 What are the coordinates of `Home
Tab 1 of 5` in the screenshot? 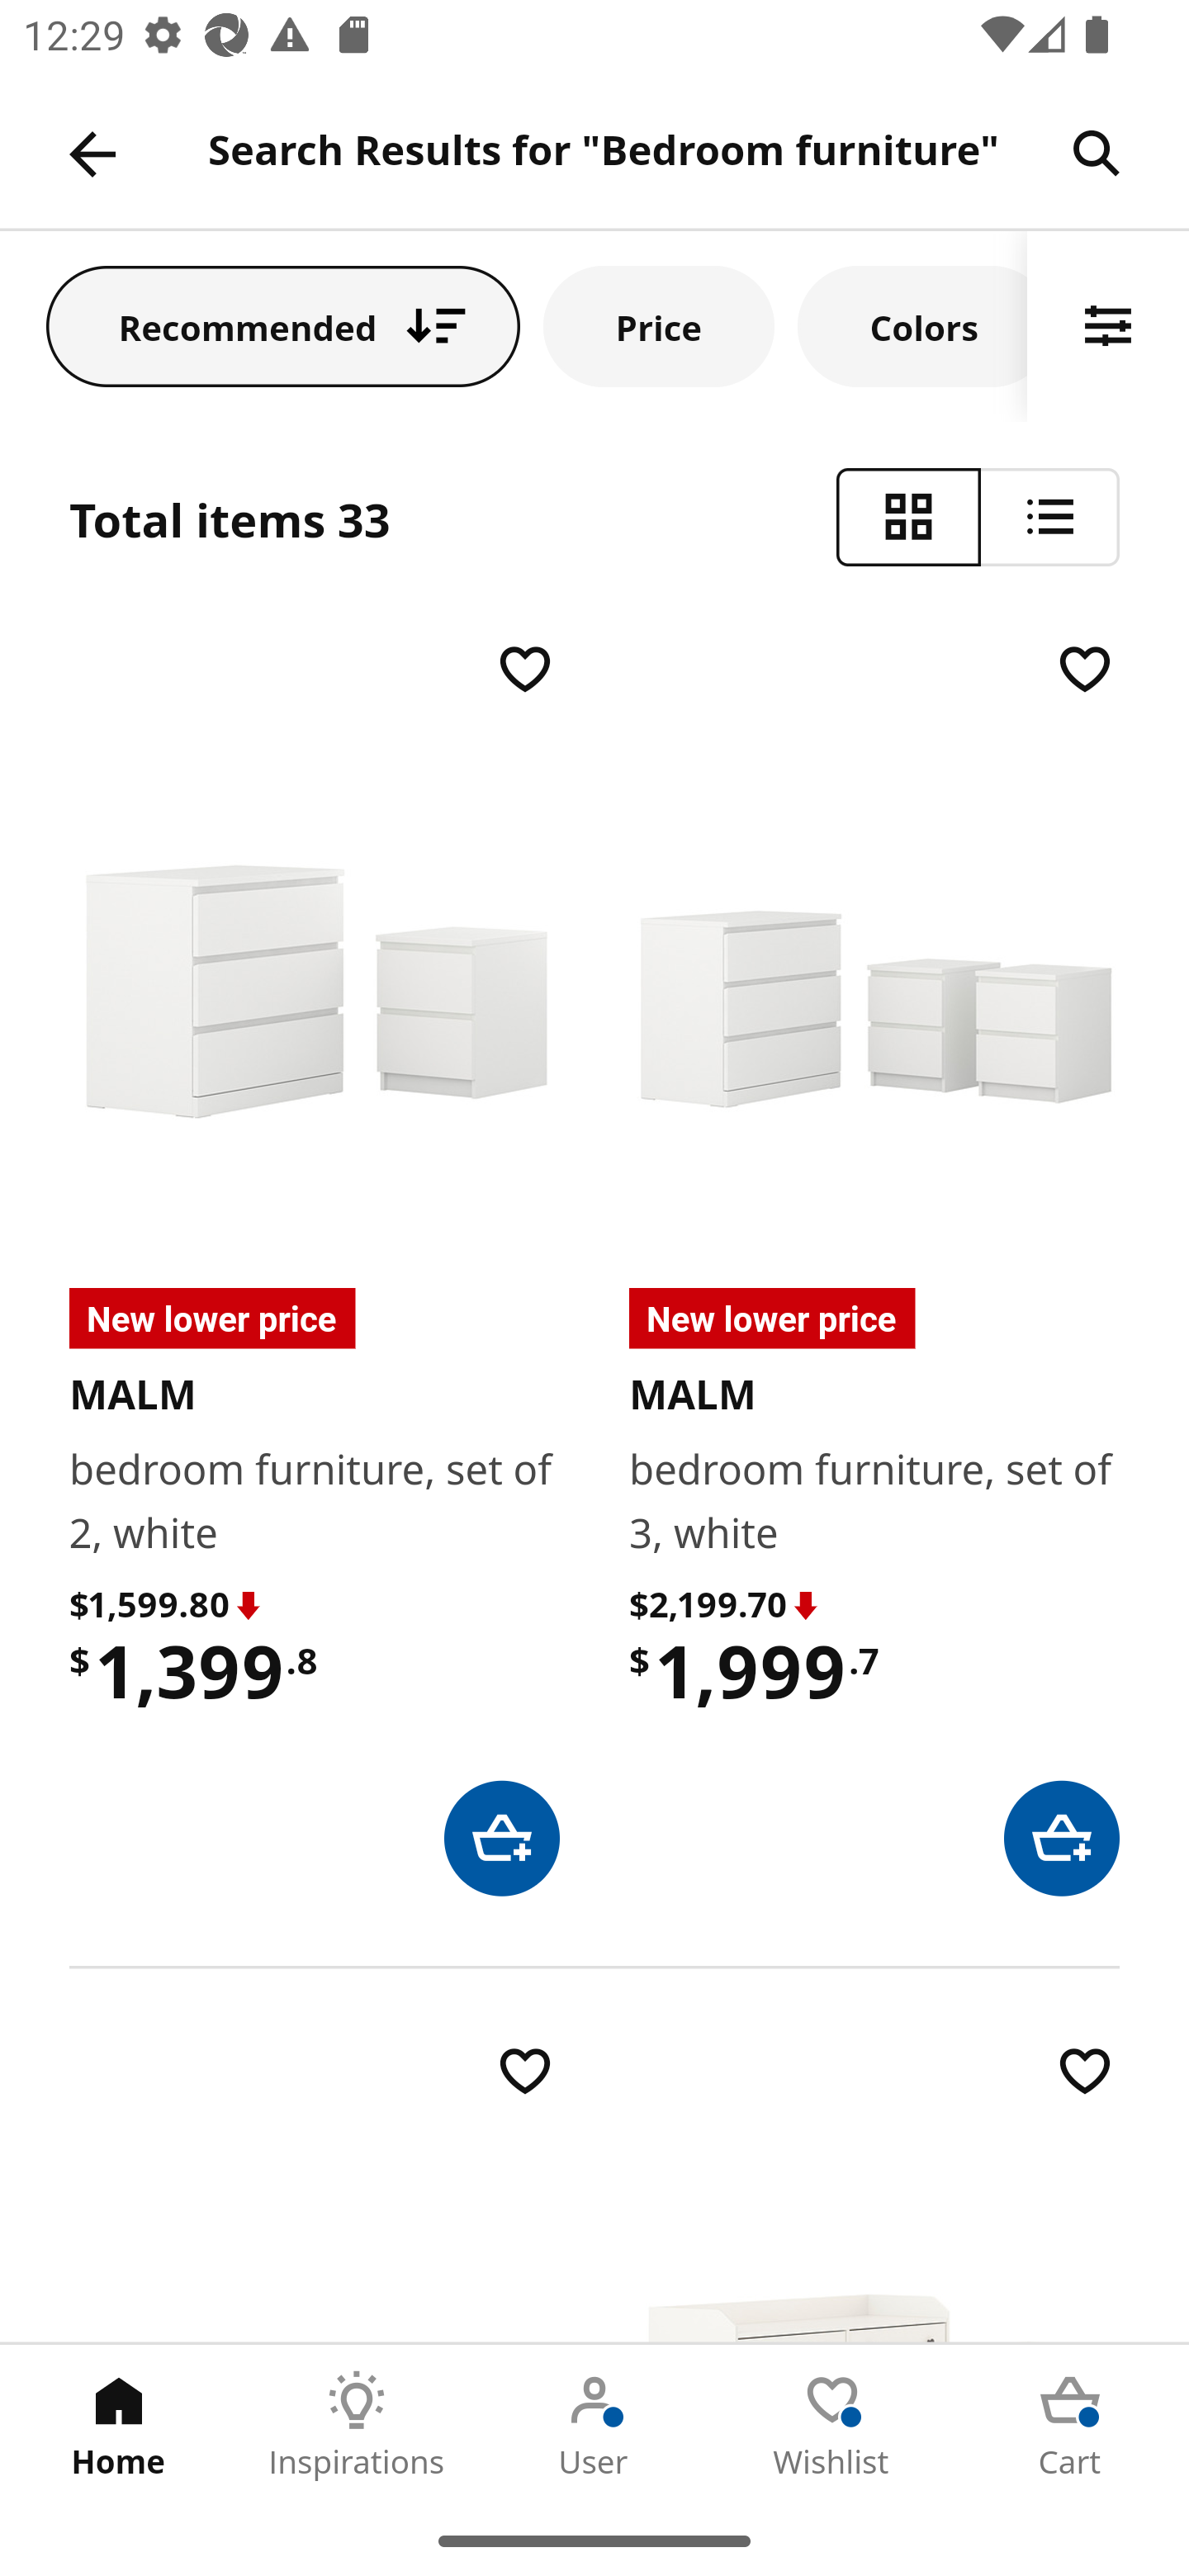 It's located at (119, 2425).